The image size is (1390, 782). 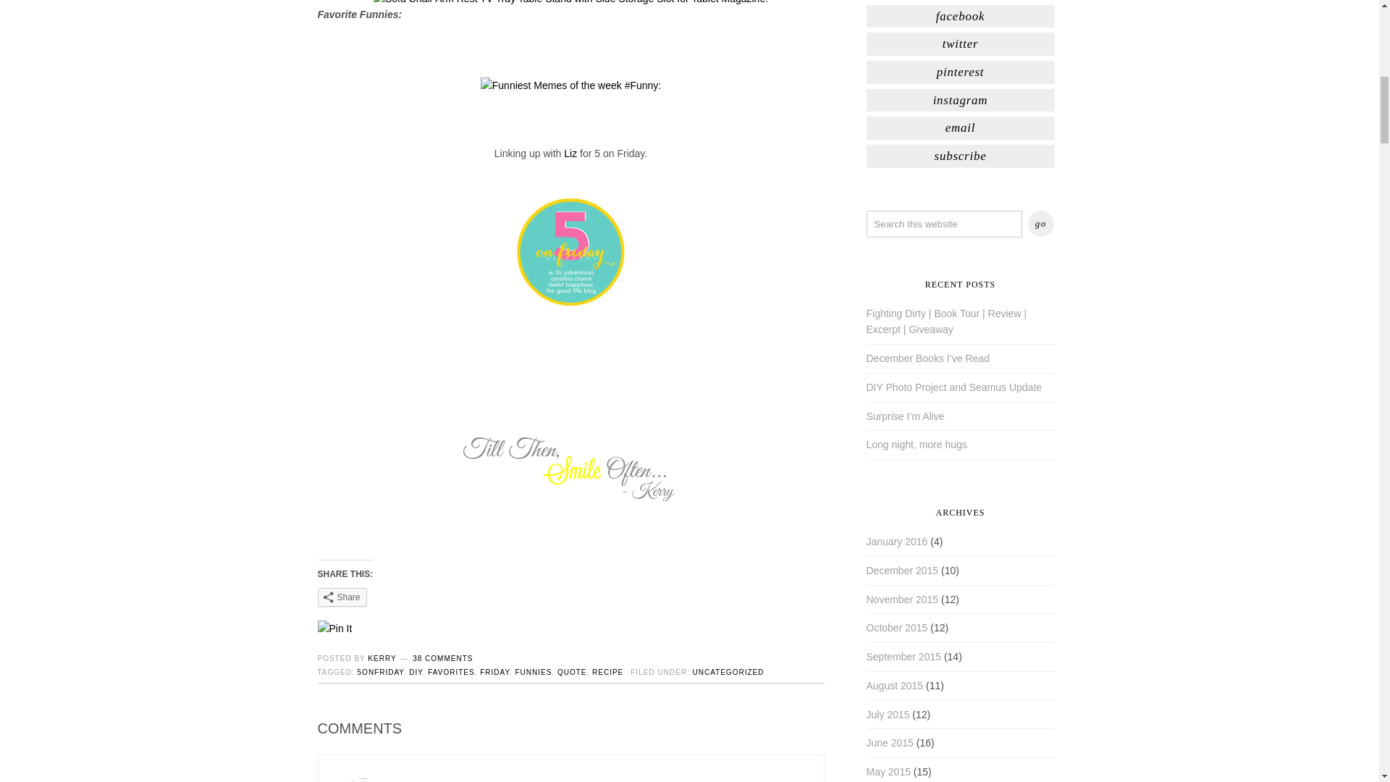 I want to click on GO, so click(x=1041, y=223).